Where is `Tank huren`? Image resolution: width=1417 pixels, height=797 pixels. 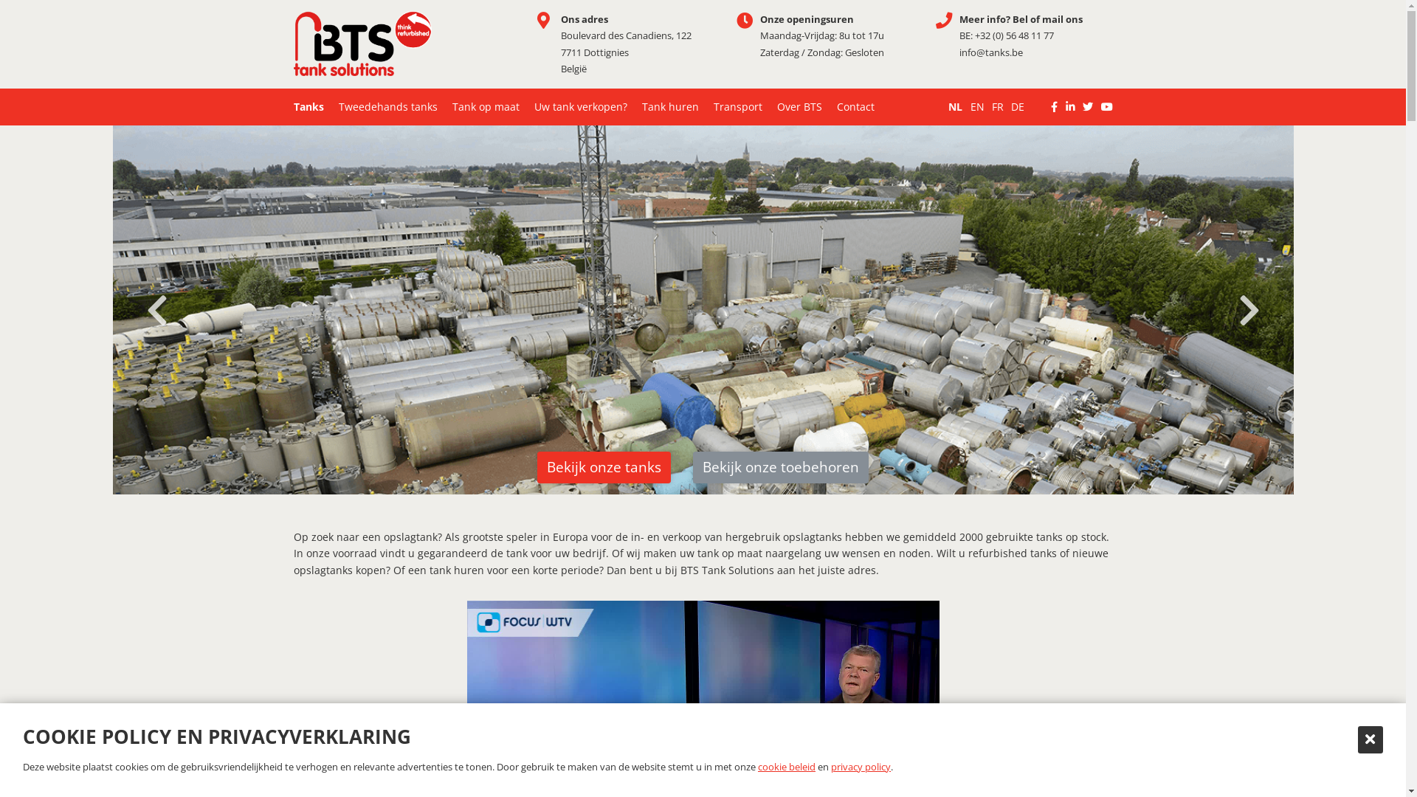 Tank huren is located at coordinates (670, 107).